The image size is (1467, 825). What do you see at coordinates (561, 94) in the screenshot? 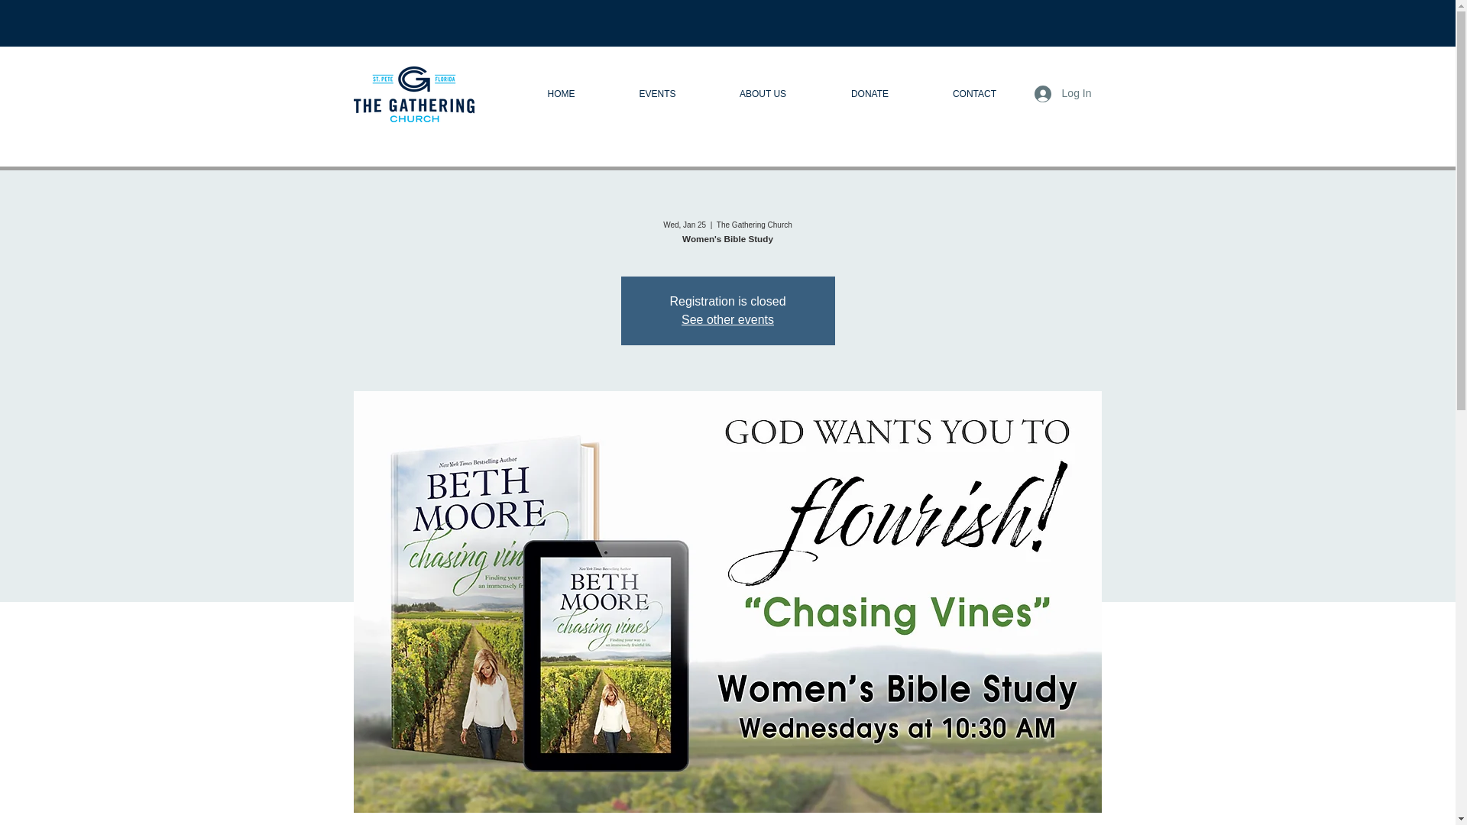
I see `HOME` at bounding box center [561, 94].